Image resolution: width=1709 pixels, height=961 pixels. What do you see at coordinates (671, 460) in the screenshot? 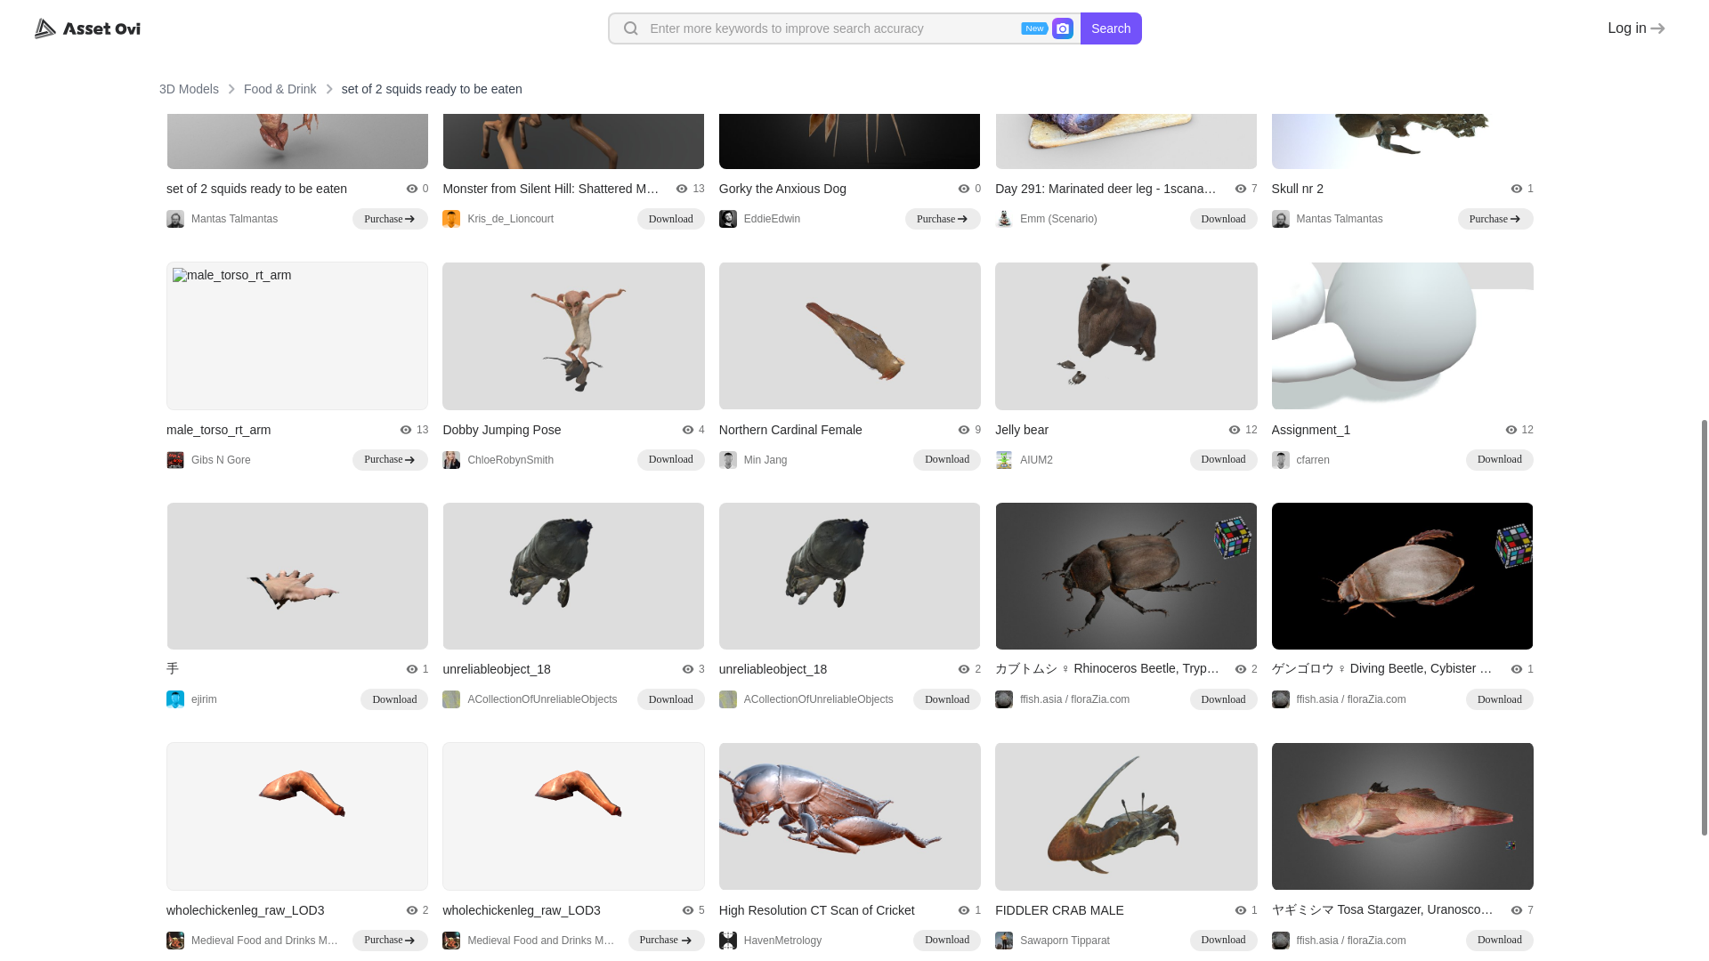
I see `Download` at bounding box center [671, 460].